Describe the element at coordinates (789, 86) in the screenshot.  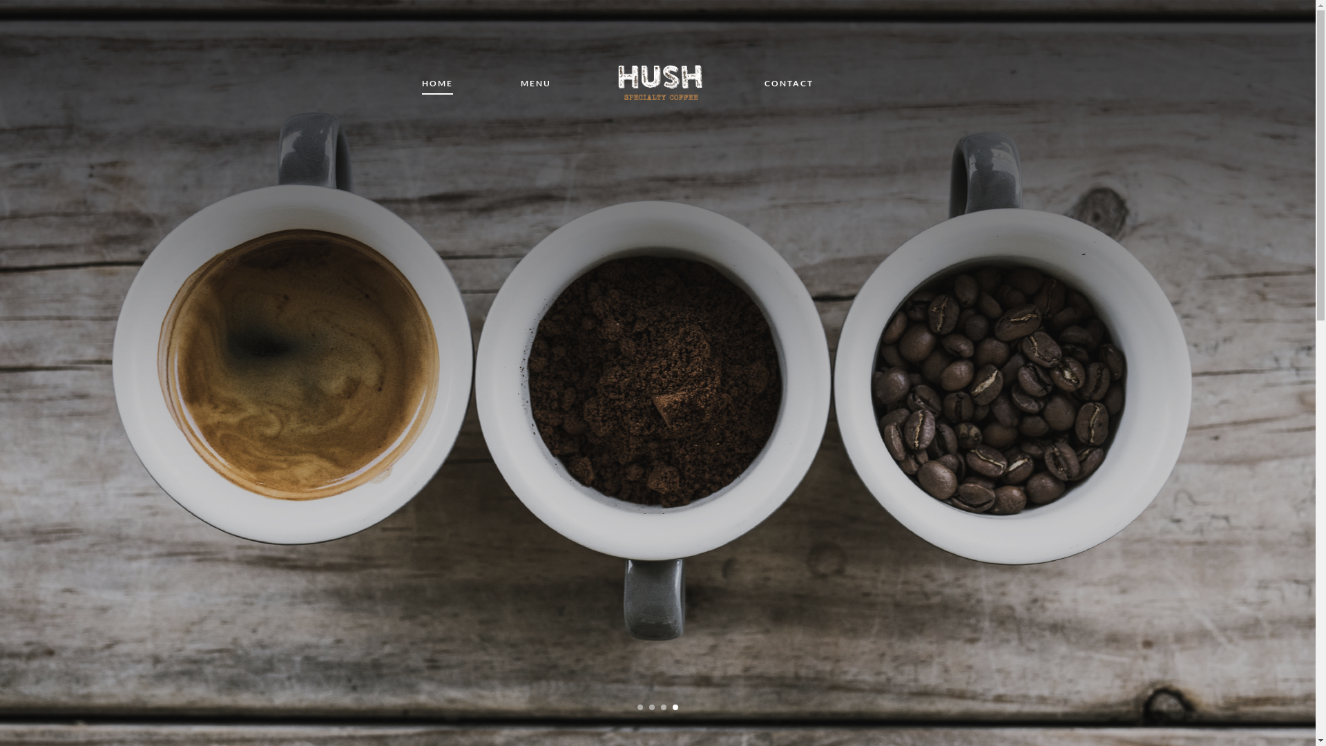
I see `CONTACT` at that location.